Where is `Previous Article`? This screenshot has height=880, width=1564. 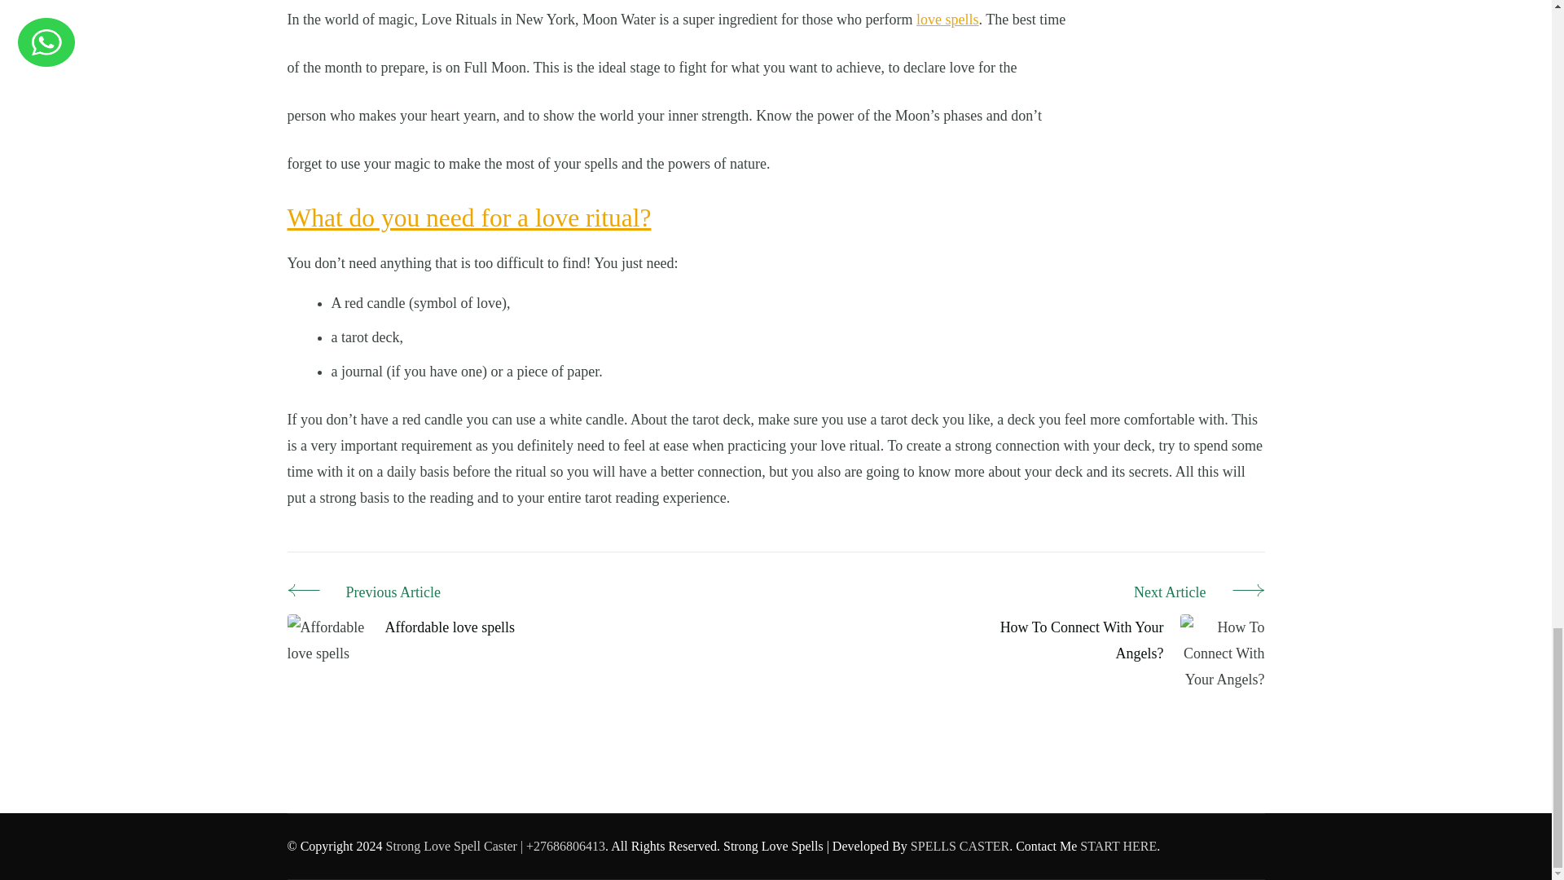
Previous Article is located at coordinates (400, 593).